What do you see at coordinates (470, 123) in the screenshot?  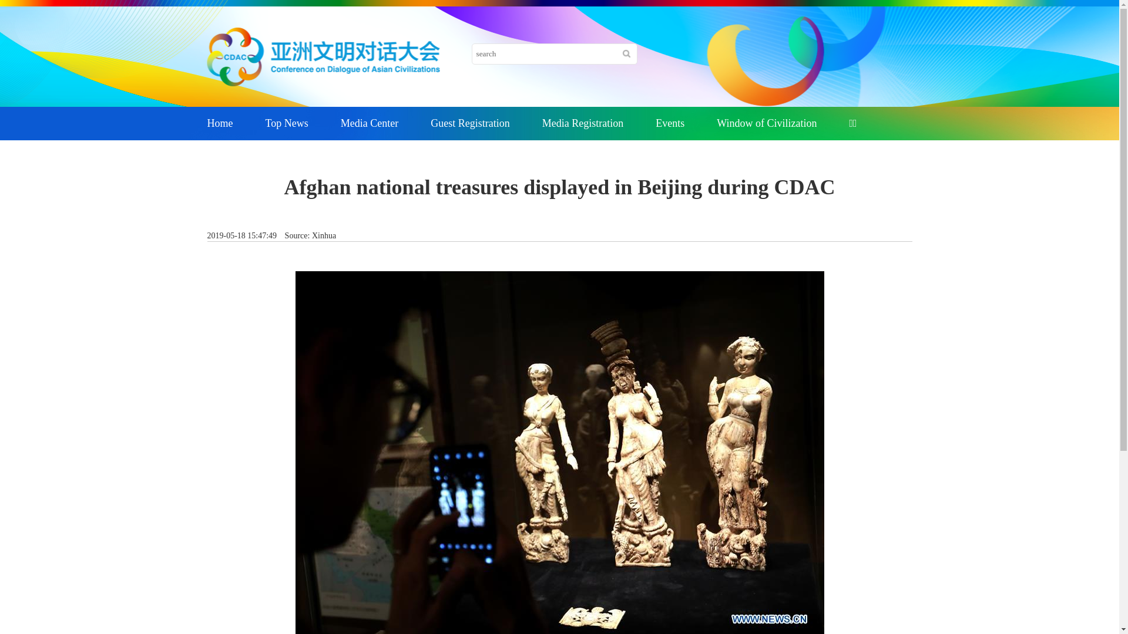 I see `Guest Registration` at bounding box center [470, 123].